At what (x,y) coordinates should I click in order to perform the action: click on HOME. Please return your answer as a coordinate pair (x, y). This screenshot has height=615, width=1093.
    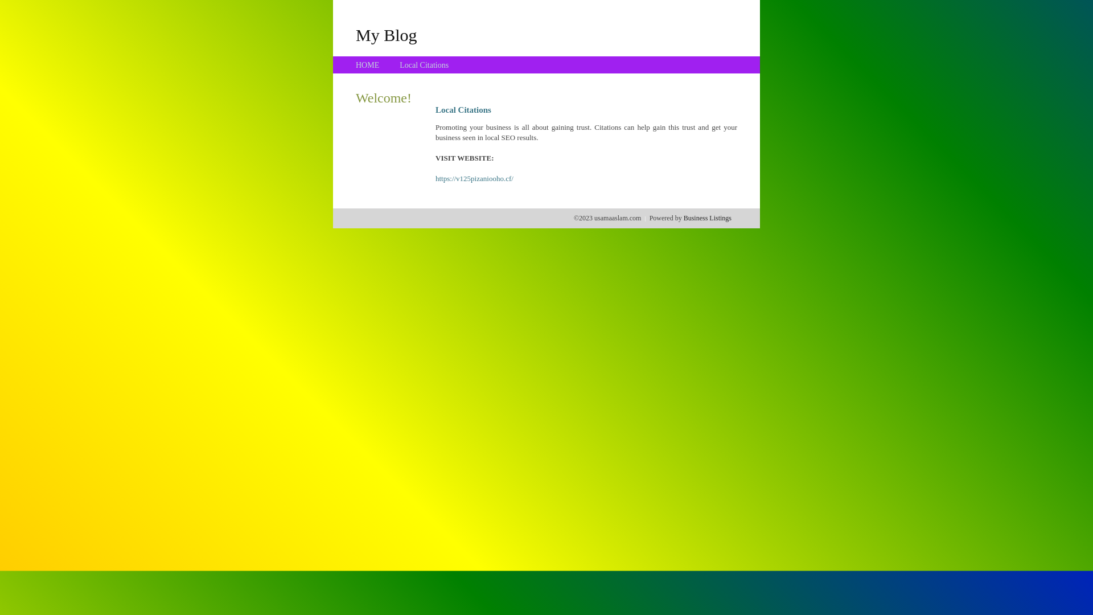
    Looking at the image, I should click on (368, 65).